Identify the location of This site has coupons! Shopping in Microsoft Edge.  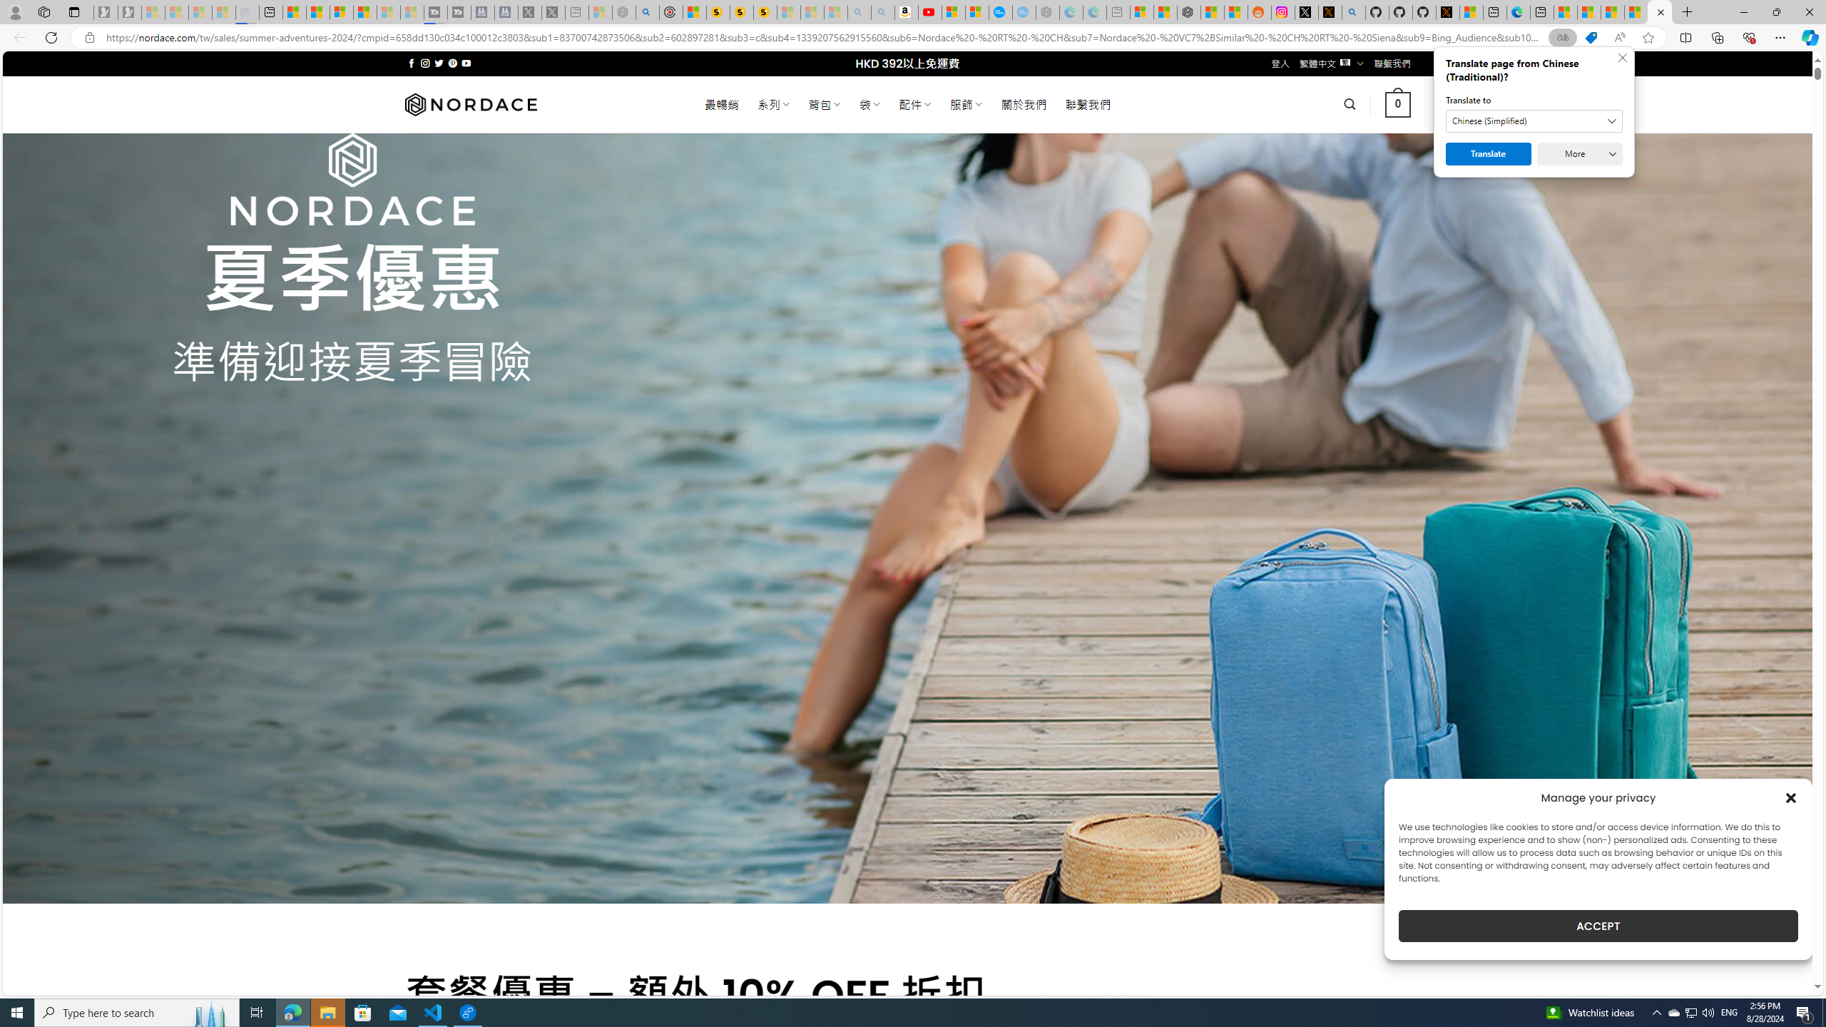
(1591, 38).